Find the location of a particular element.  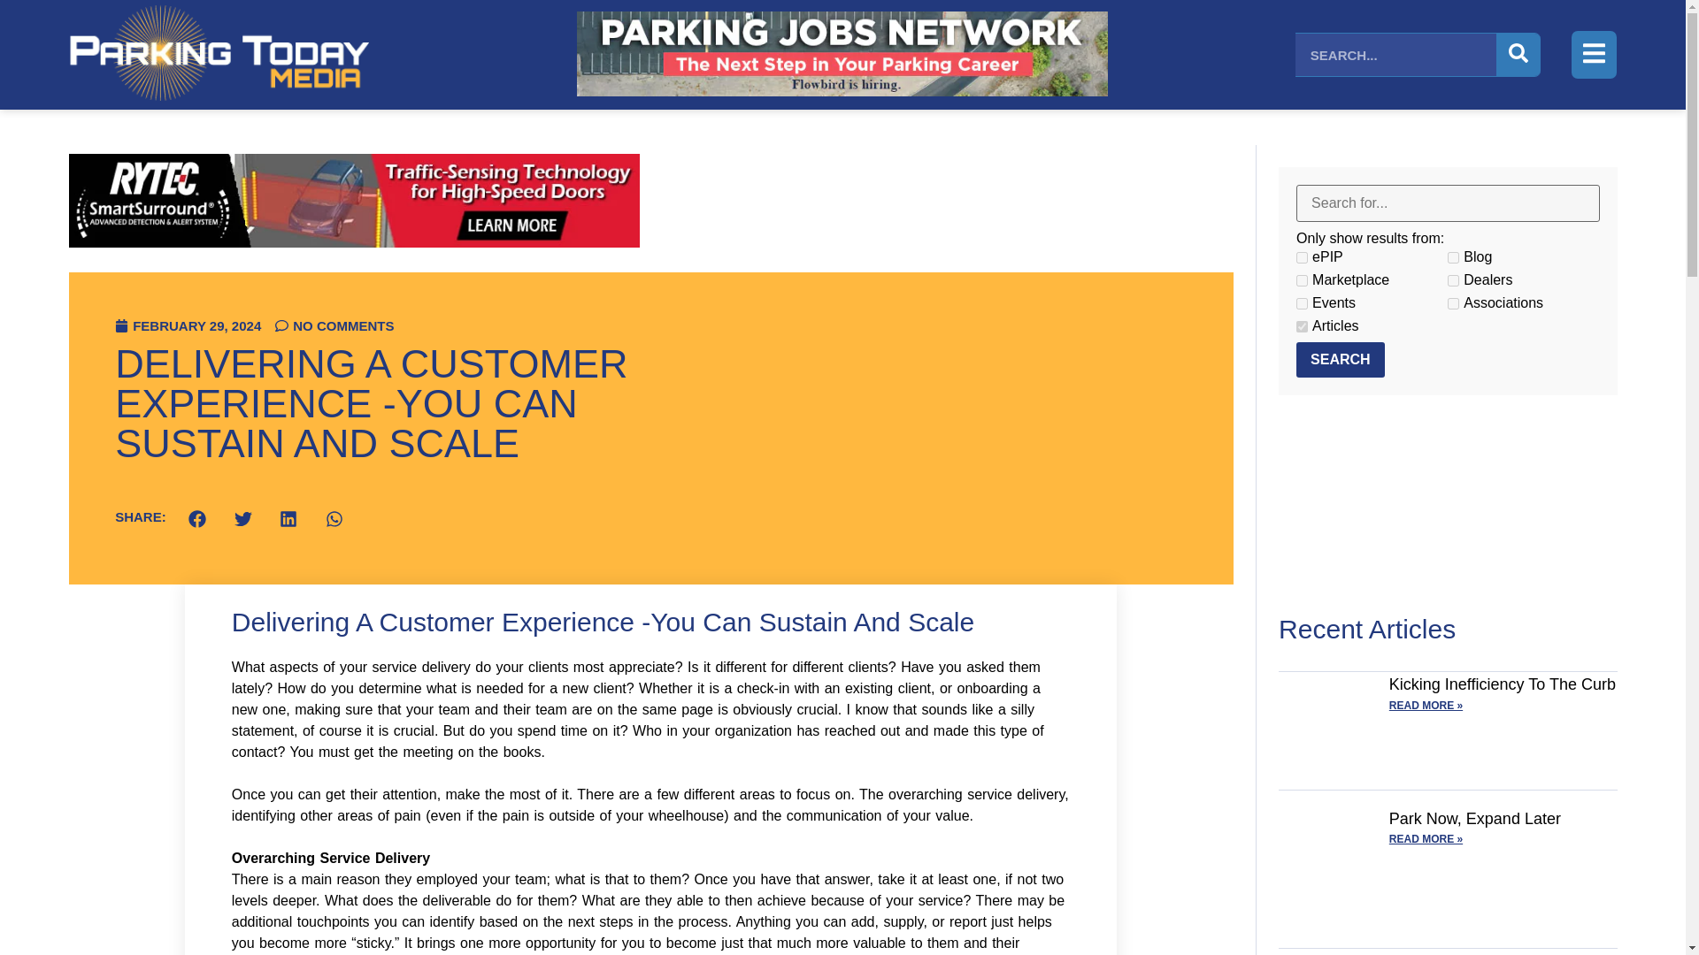

Associations is located at coordinates (1453, 302).